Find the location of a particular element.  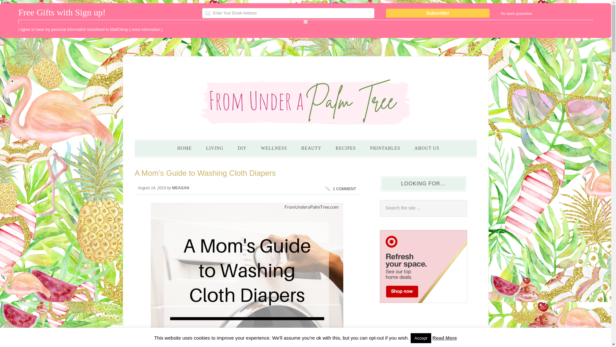

Subscribe! is located at coordinates (438, 13).